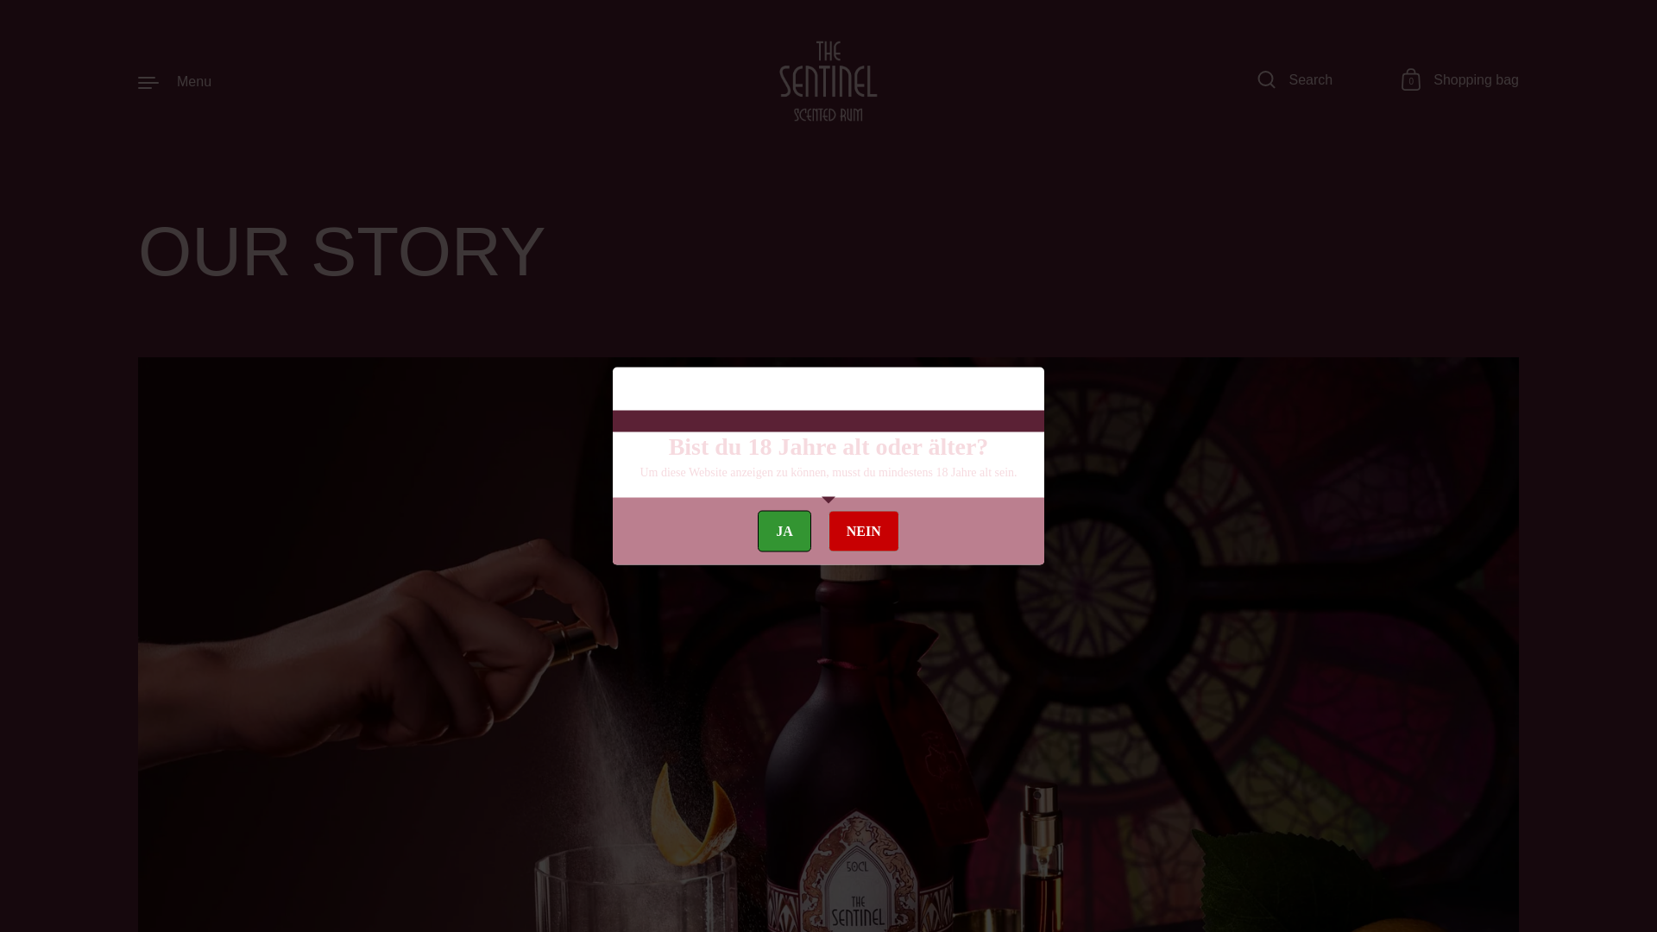  Describe the element at coordinates (1295, 81) in the screenshot. I see `Search` at that location.